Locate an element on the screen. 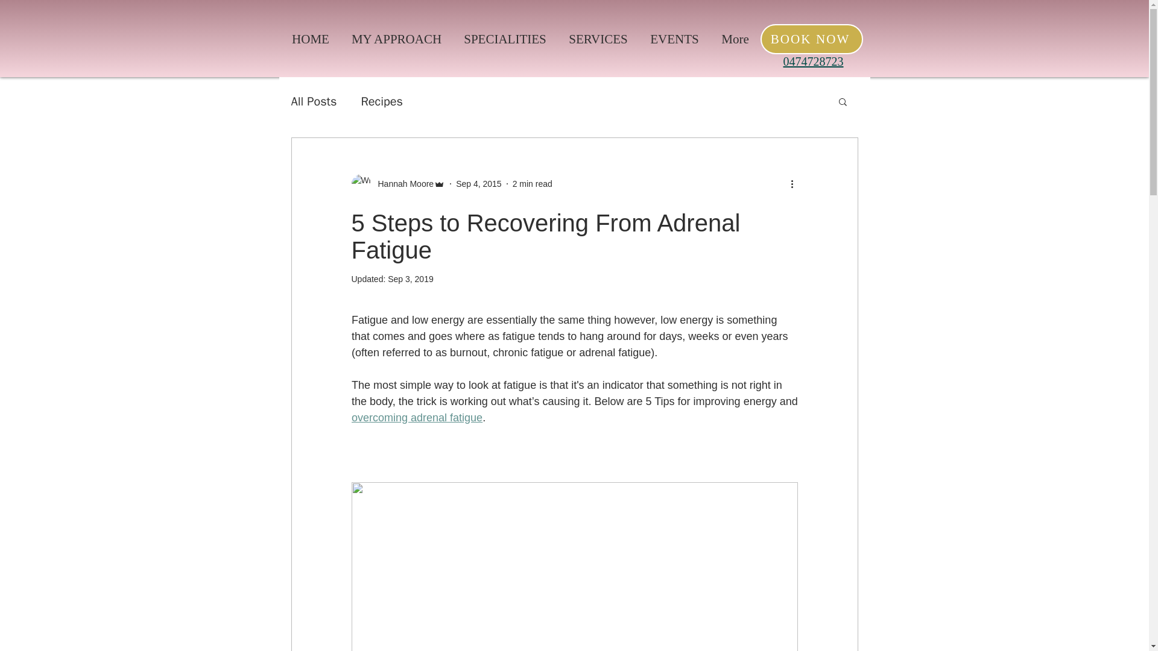 Image resolution: width=1158 pixels, height=651 pixels. 0474728723 is located at coordinates (812, 61).